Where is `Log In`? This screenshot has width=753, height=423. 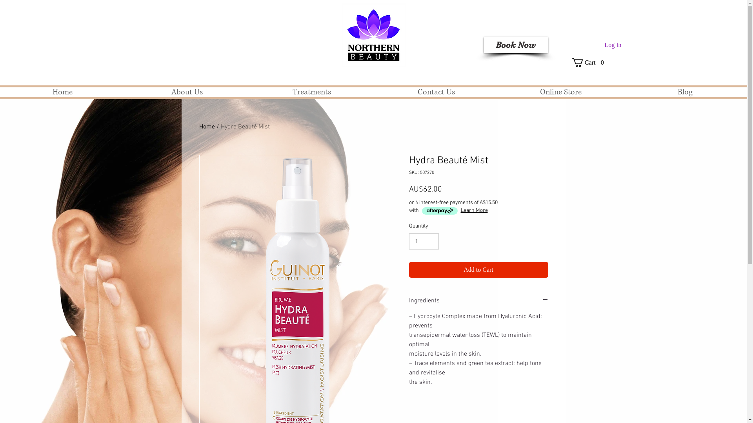
Log In is located at coordinates (613, 45).